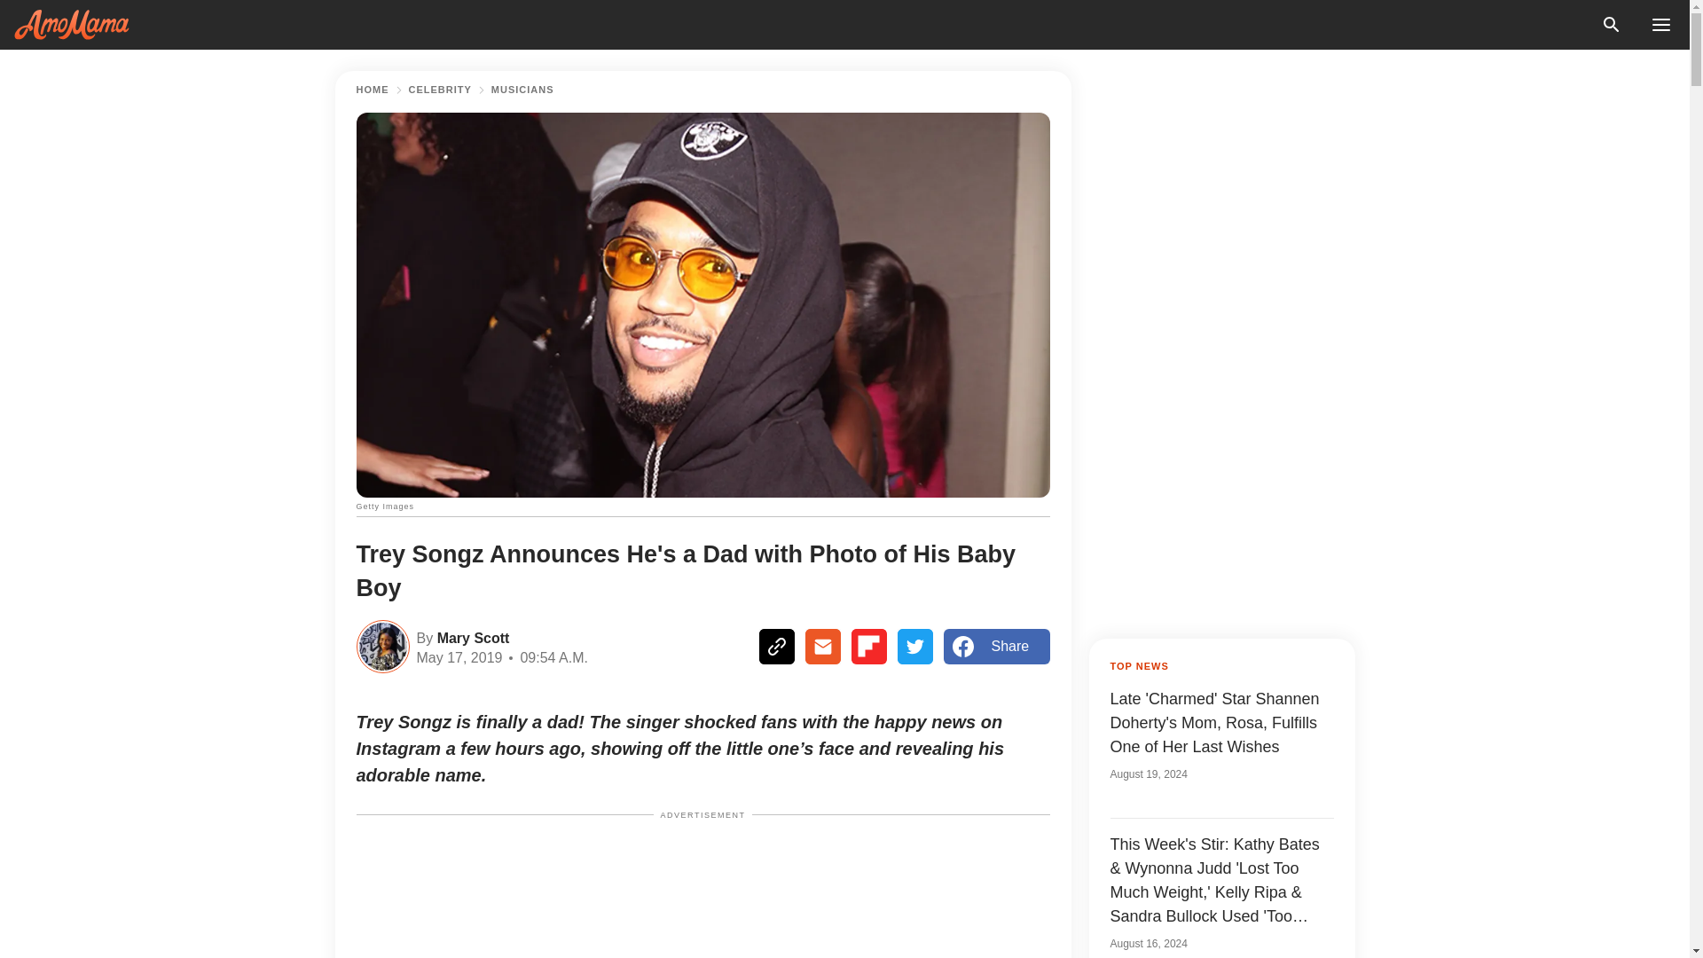 Image resolution: width=1703 pixels, height=958 pixels. I want to click on CELEBRITY, so click(440, 90).